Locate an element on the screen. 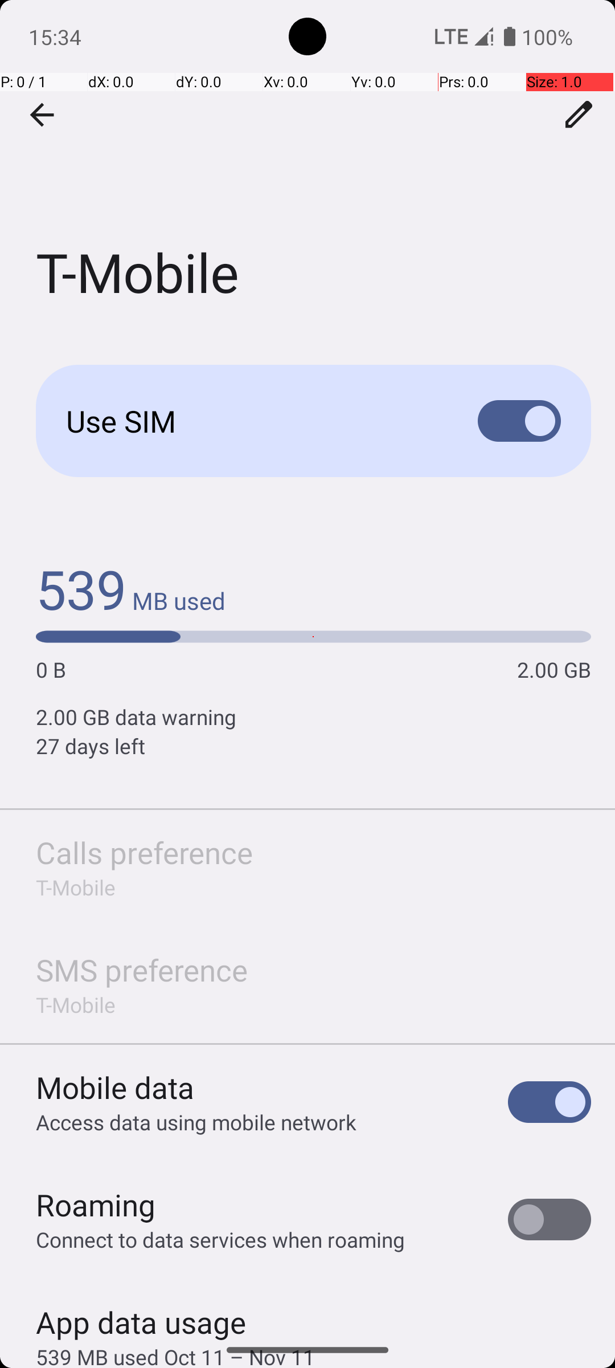 Image resolution: width=615 pixels, height=1368 pixels. 539 MB used is located at coordinates (131, 588).